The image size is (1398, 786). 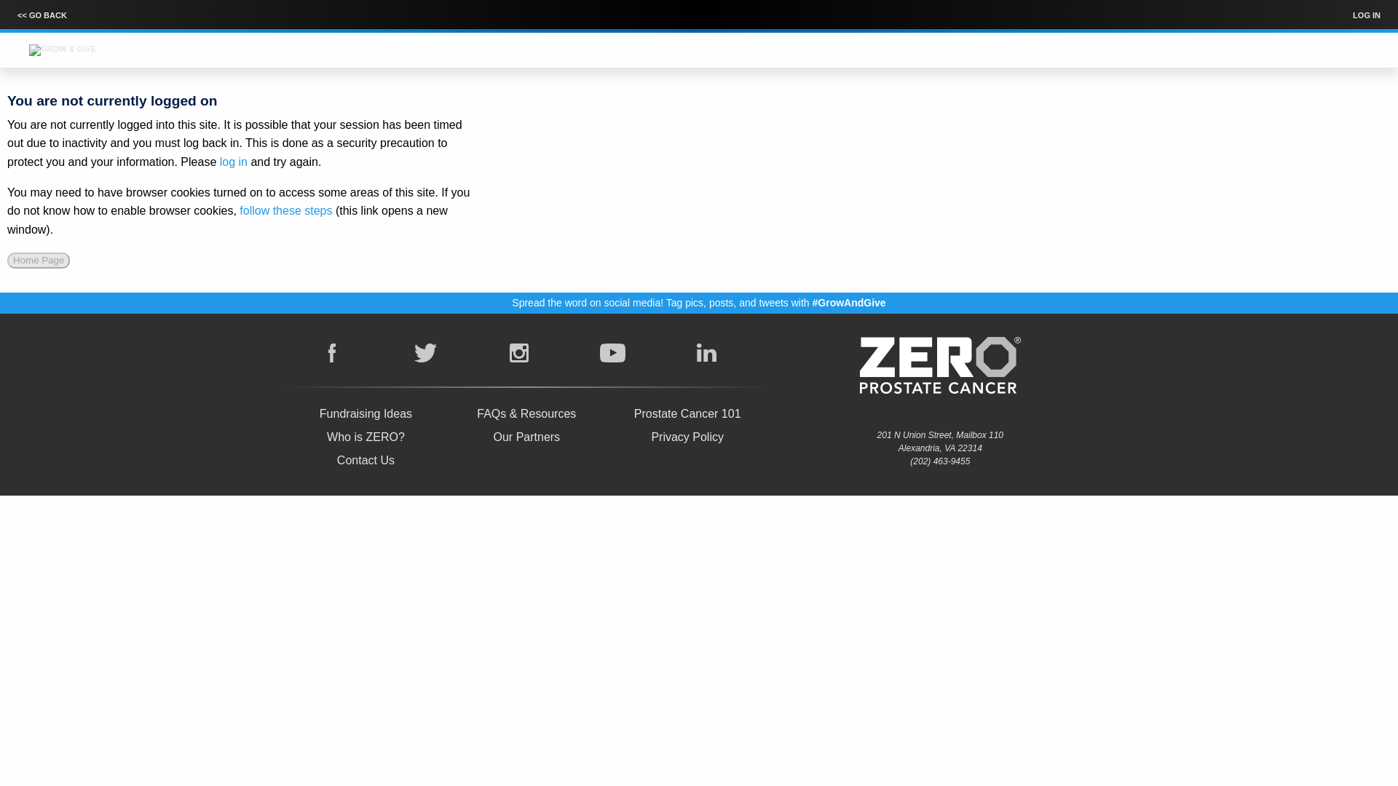 I want to click on Who is ZERO?, so click(x=366, y=437).